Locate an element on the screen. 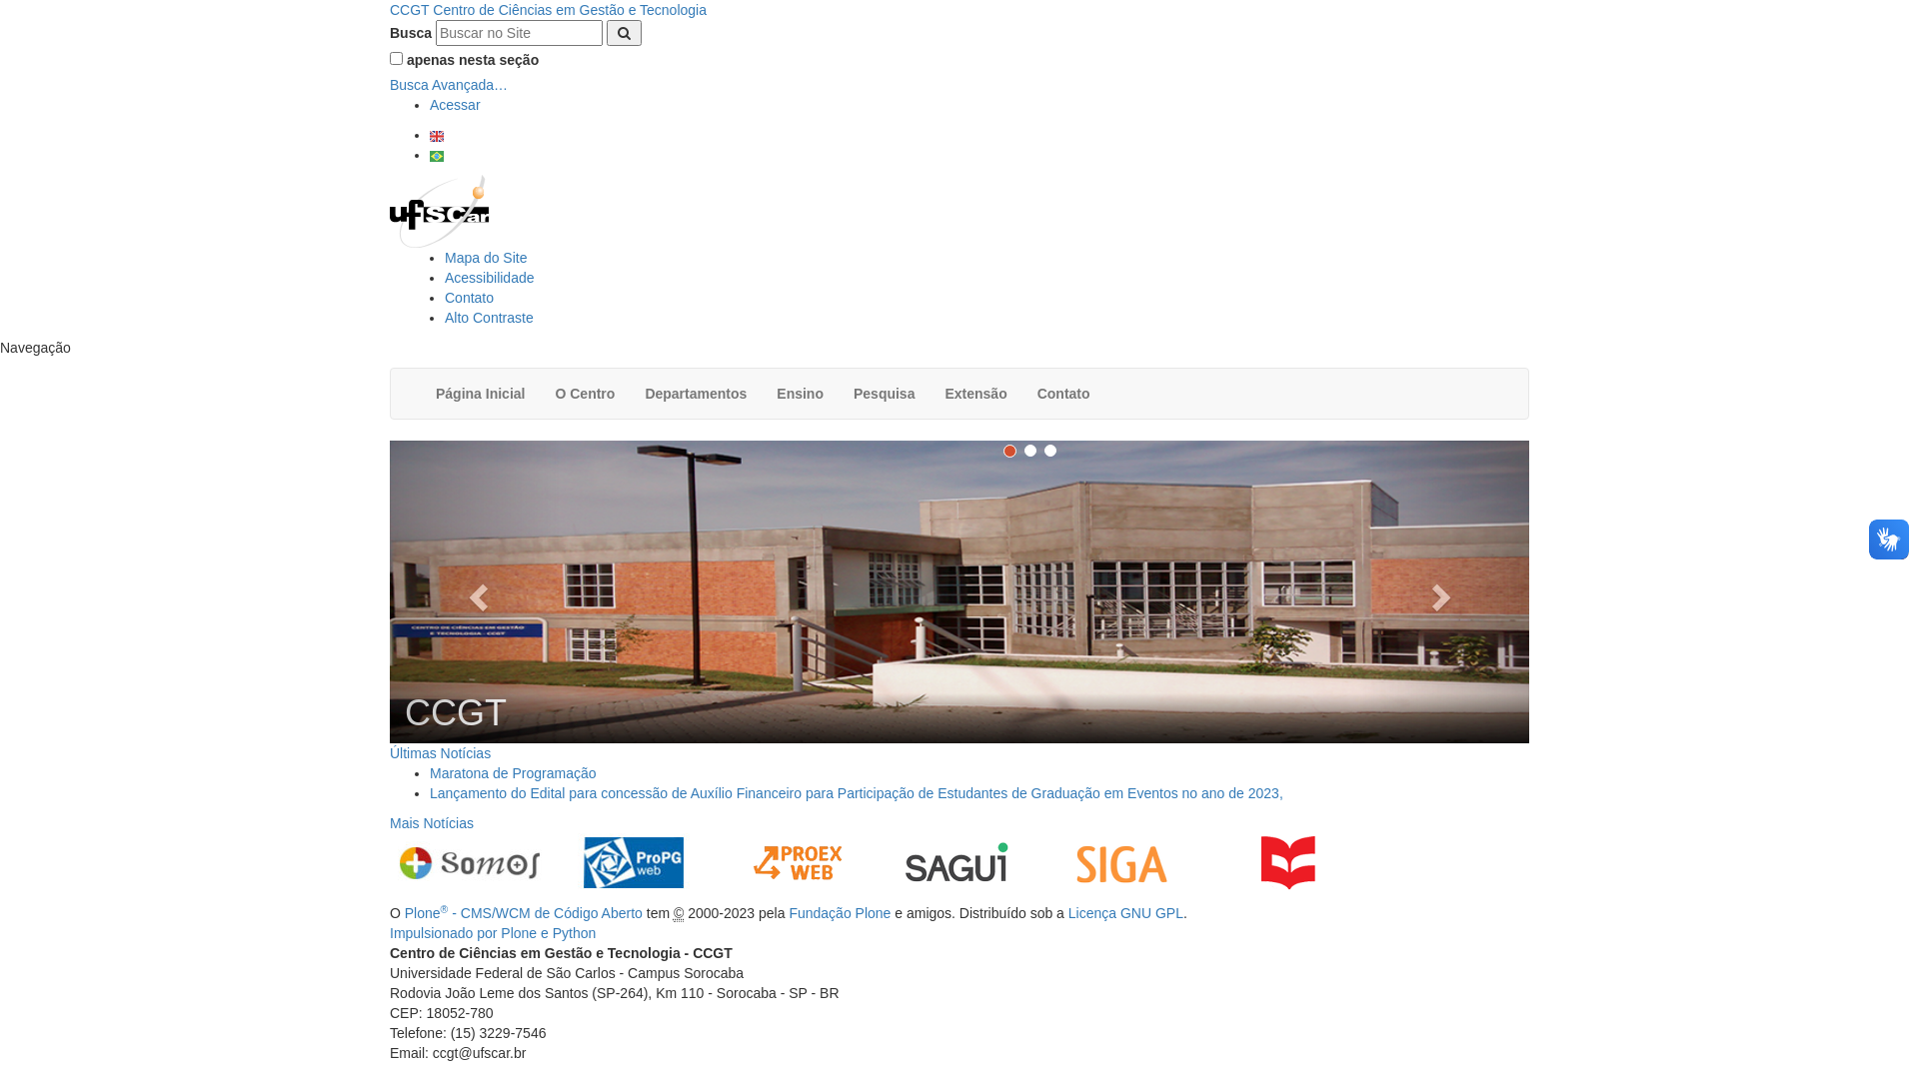 This screenshot has width=1919, height=1079. Previous is located at coordinates (476, 591).